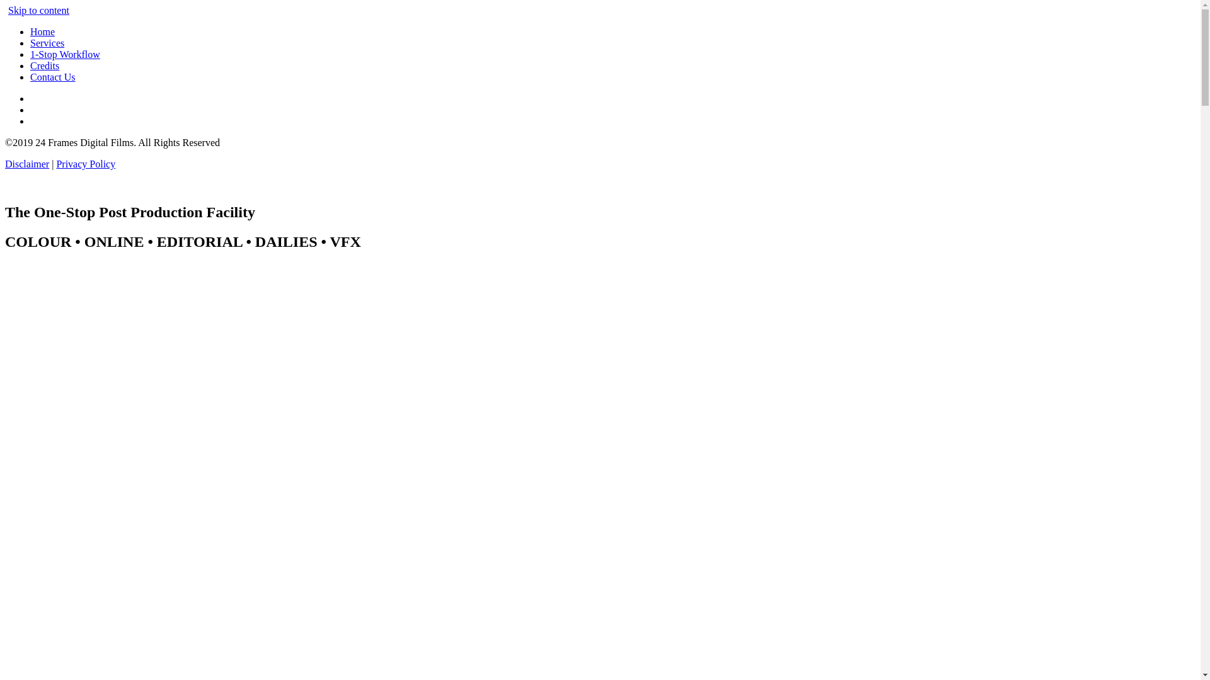 The height and width of the screenshot is (680, 1210). What do you see at coordinates (66, 54) in the screenshot?
I see `1-Stop Workflow` at bounding box center [66, 54].